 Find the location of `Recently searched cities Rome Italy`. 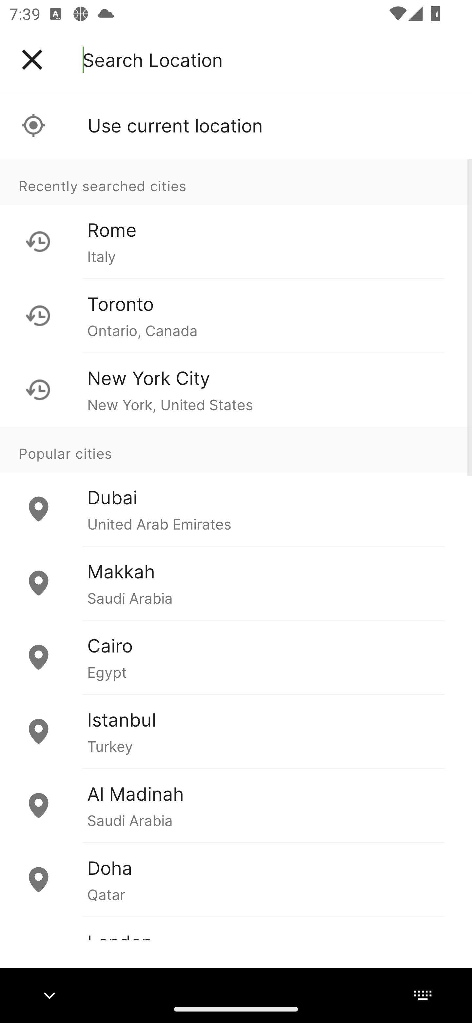

Recently searched cities Rome Italy is located at coordinates (236, 218).